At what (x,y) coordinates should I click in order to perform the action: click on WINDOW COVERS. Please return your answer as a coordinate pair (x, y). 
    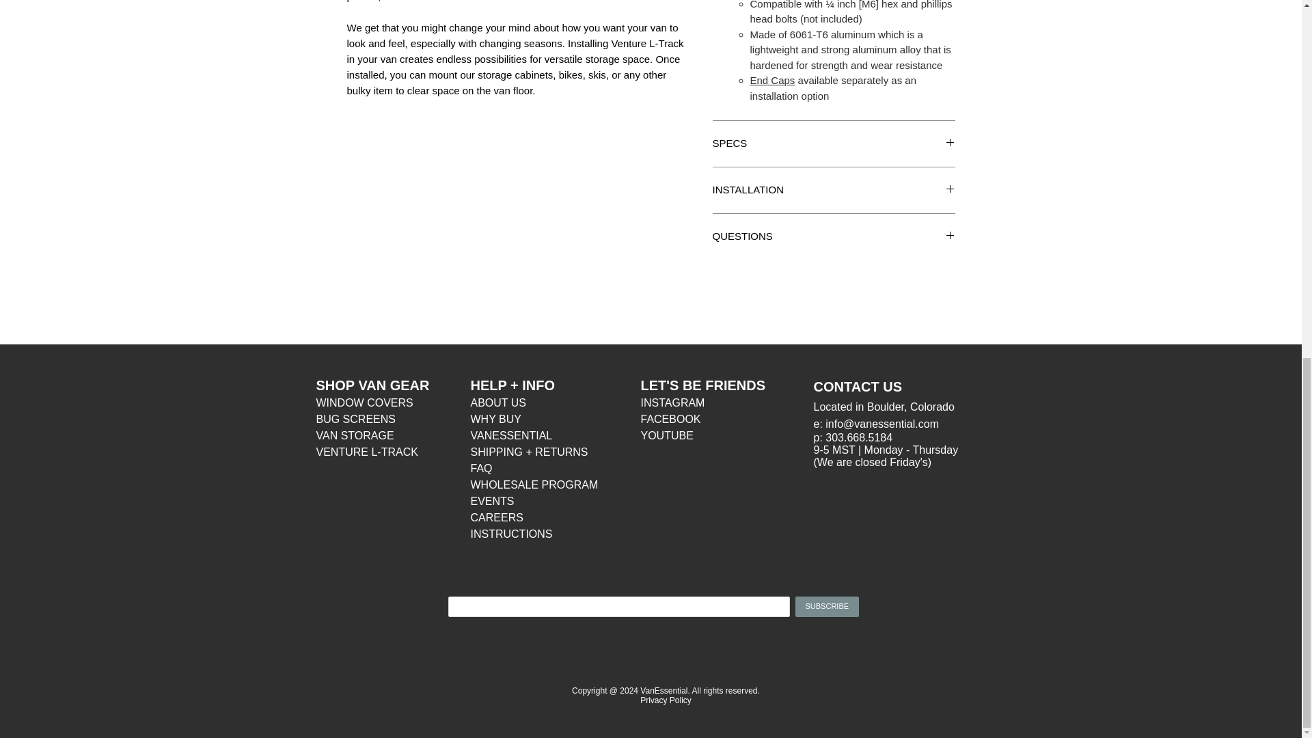
    Looking at the image, I should click on (364, 403).